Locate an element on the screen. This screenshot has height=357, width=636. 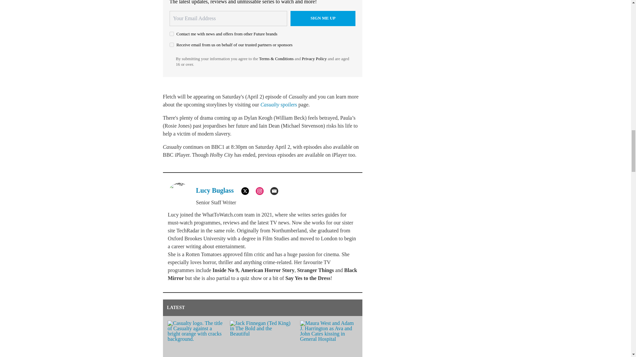
on is located at coordinates (172, 44).